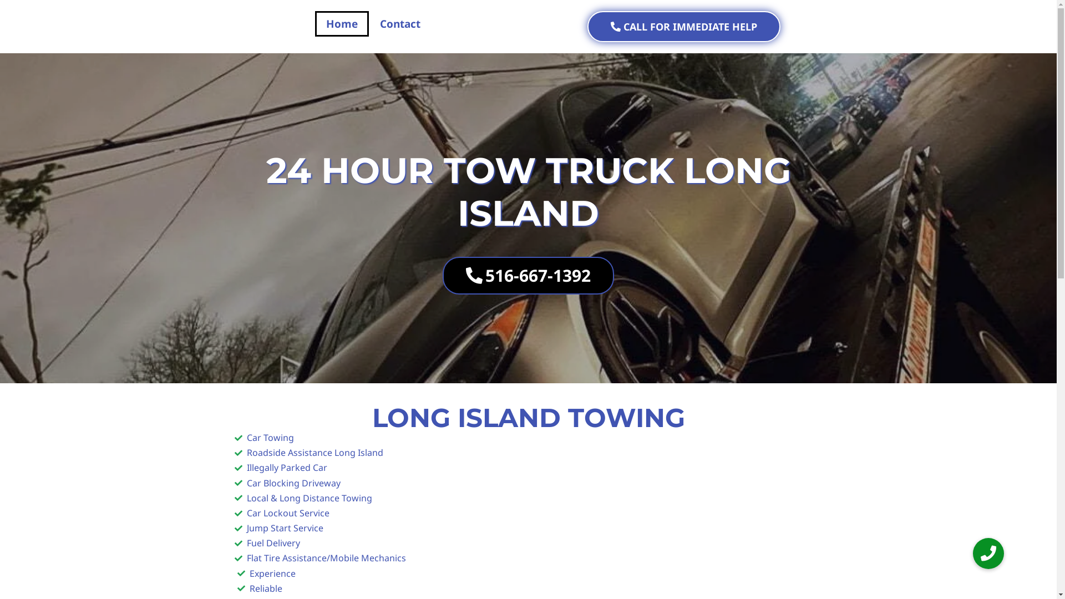 The height and width of the screenshot is (599, 1065). What do you see at coordinates (683, 27) in the screenshot?
I see `CALL FOR IMMEDIATE HELP` at bounding box center [683, 27].